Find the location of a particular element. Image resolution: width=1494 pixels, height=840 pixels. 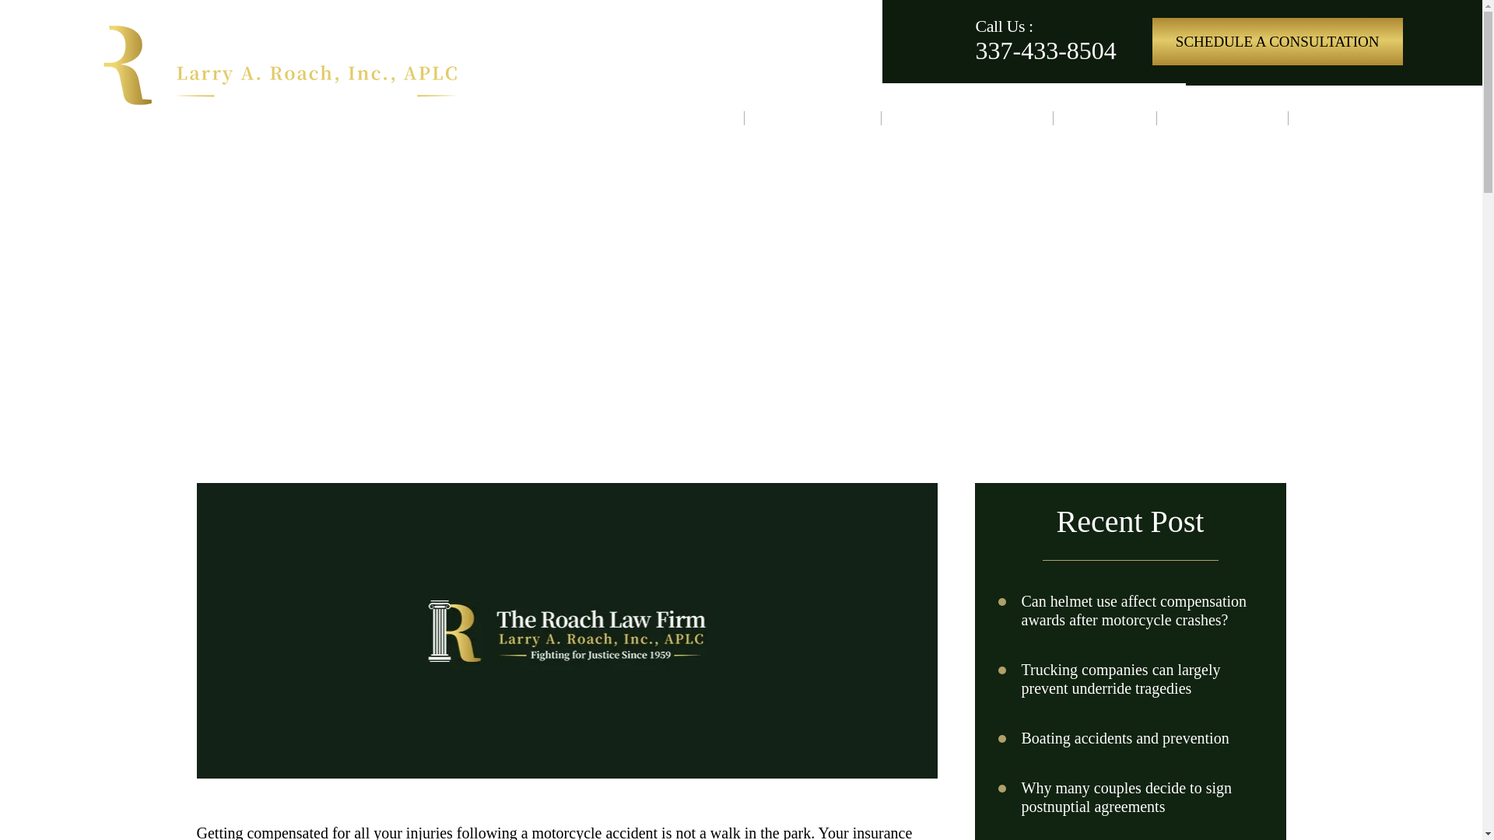

Go to Blog. is located at coordinates (258, 302).